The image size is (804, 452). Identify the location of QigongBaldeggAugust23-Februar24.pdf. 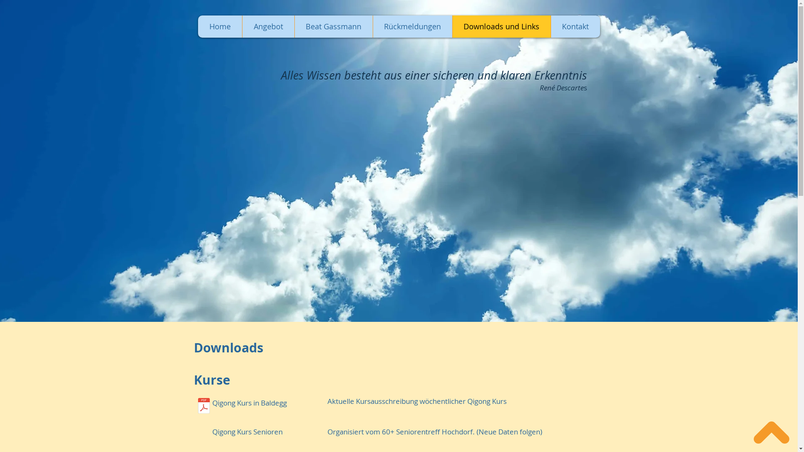
(204, 407).